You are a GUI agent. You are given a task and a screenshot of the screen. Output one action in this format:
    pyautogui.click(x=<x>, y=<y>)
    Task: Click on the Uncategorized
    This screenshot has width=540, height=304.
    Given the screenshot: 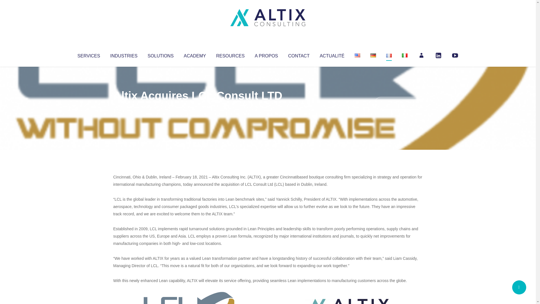 What is the action you would take?
    pyautogui.click(x=197, y=107)
    